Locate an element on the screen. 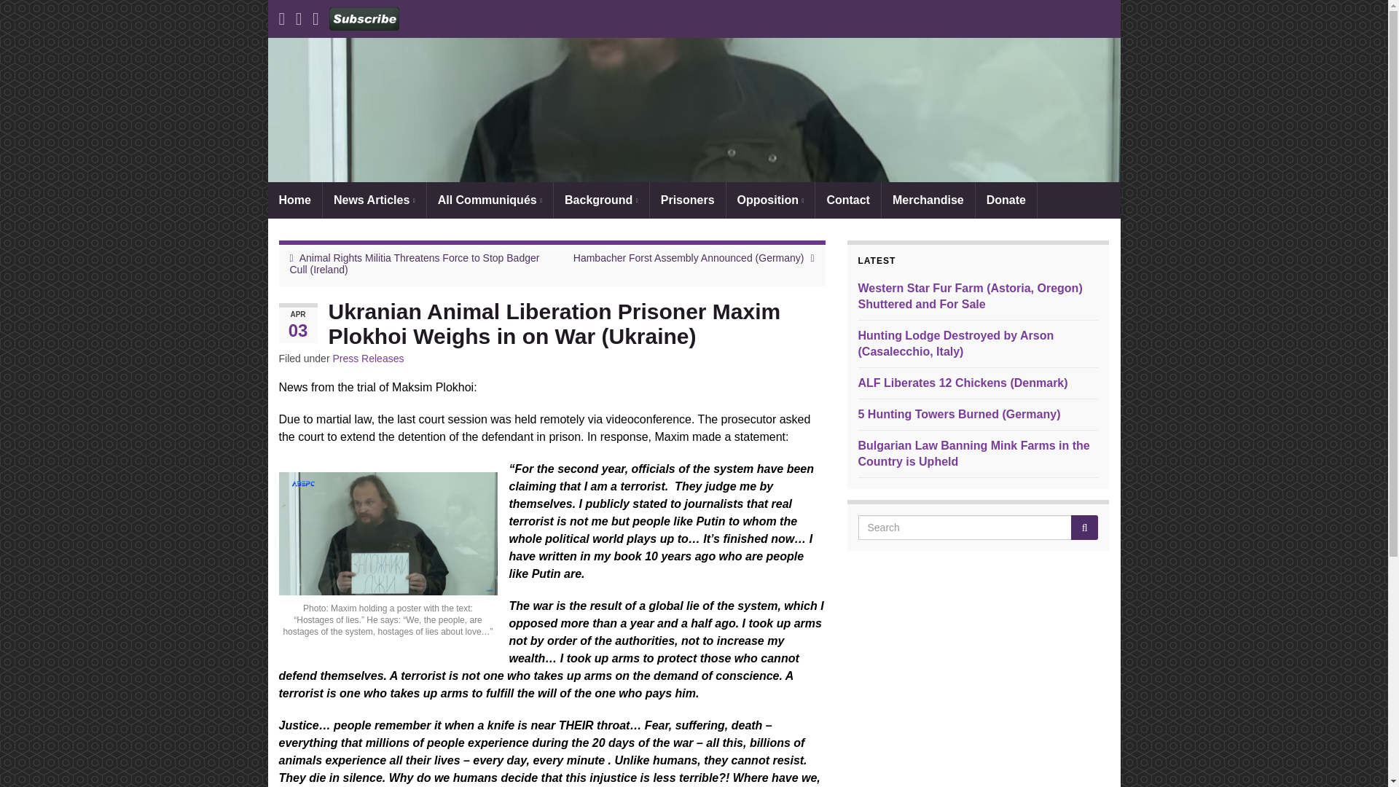  Merchandise is located at coordinates (928, 200).